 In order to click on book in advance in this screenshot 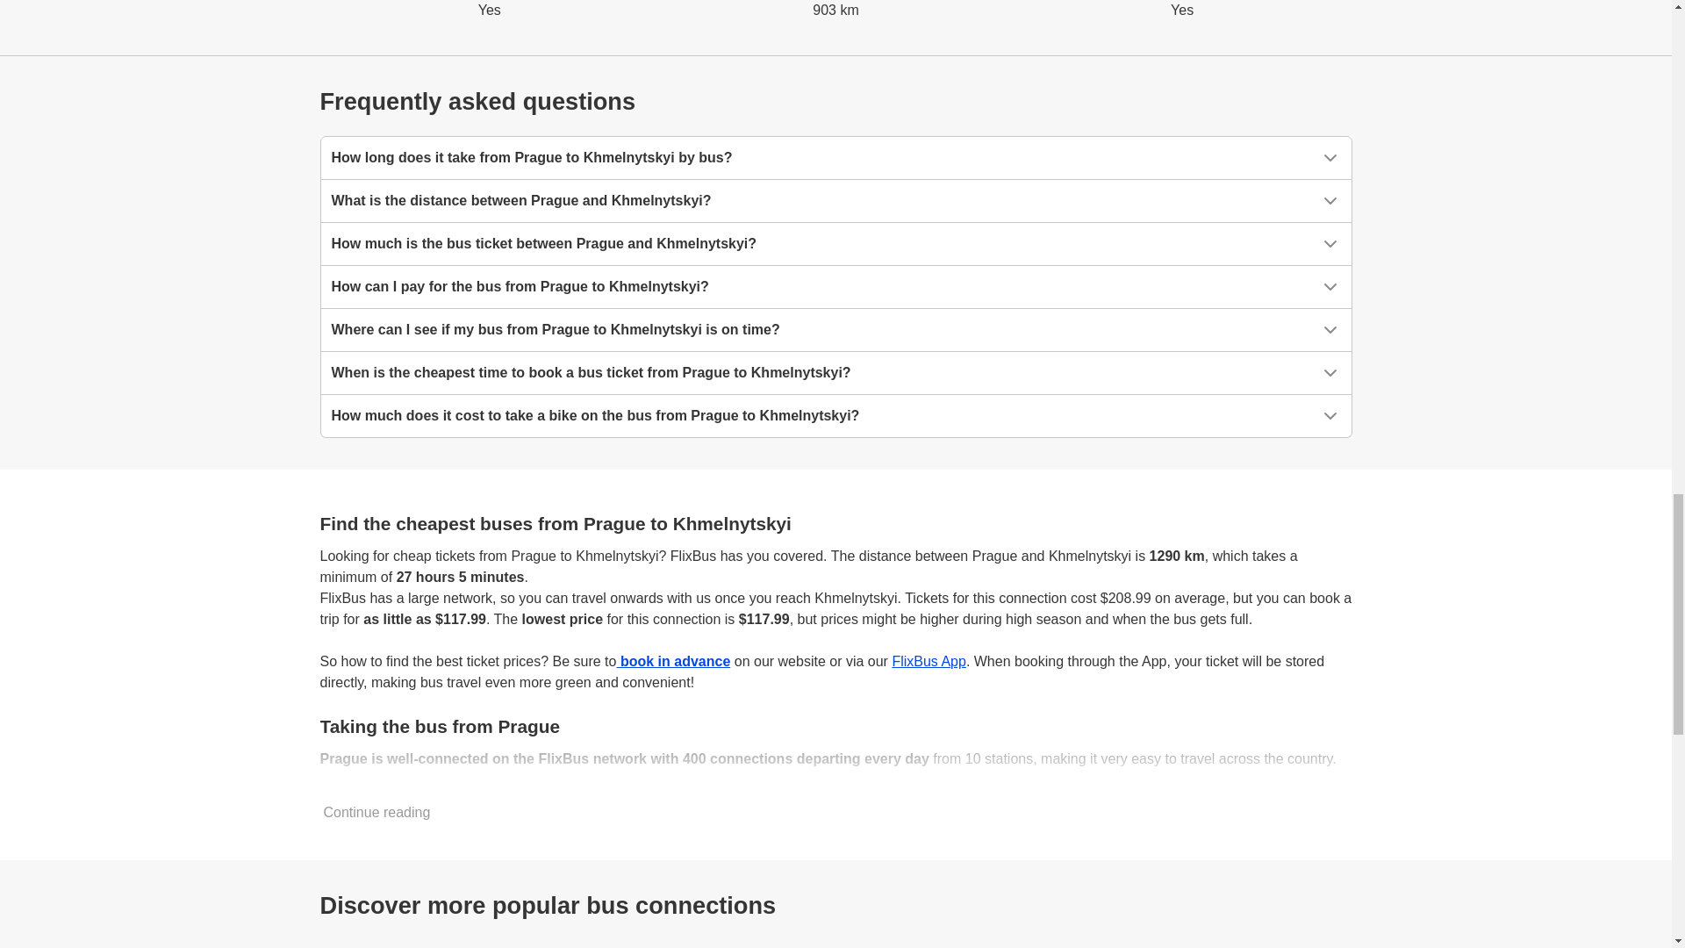, I will do `click(672, 662)`.